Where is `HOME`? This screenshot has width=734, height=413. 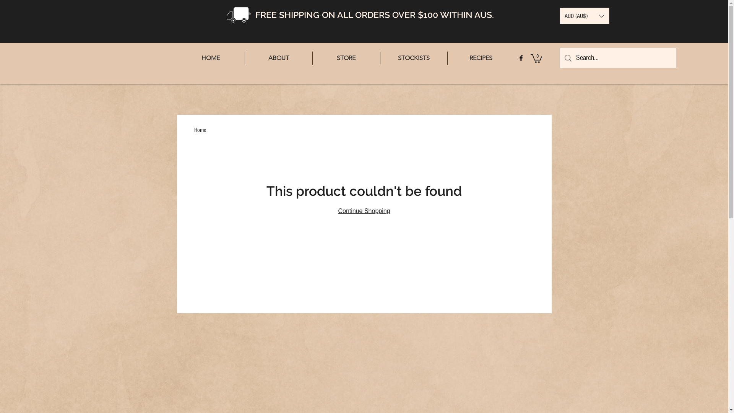 HOME is located at coordinates (210, 58).